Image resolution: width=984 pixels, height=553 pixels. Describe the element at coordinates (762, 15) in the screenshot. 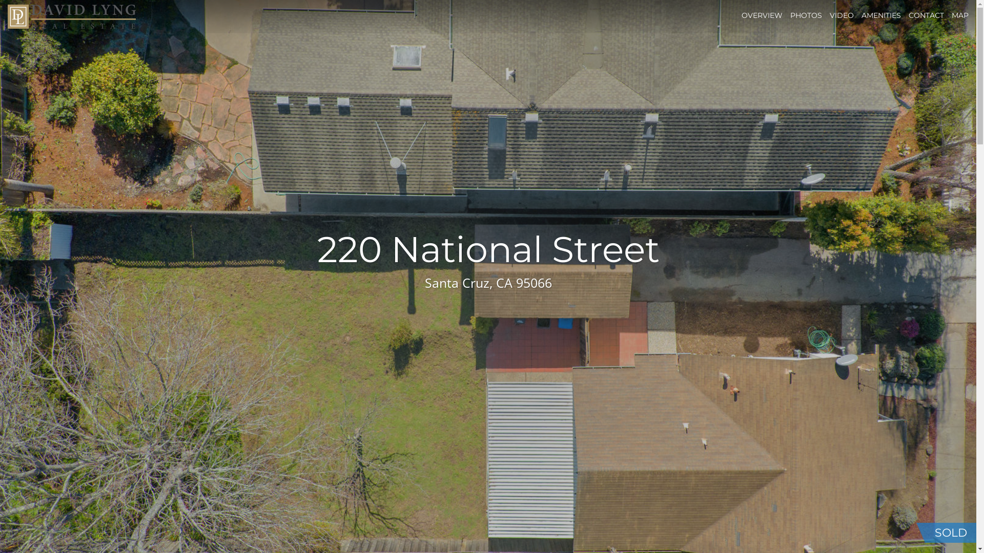

I see `OVERVIEW` at that location.